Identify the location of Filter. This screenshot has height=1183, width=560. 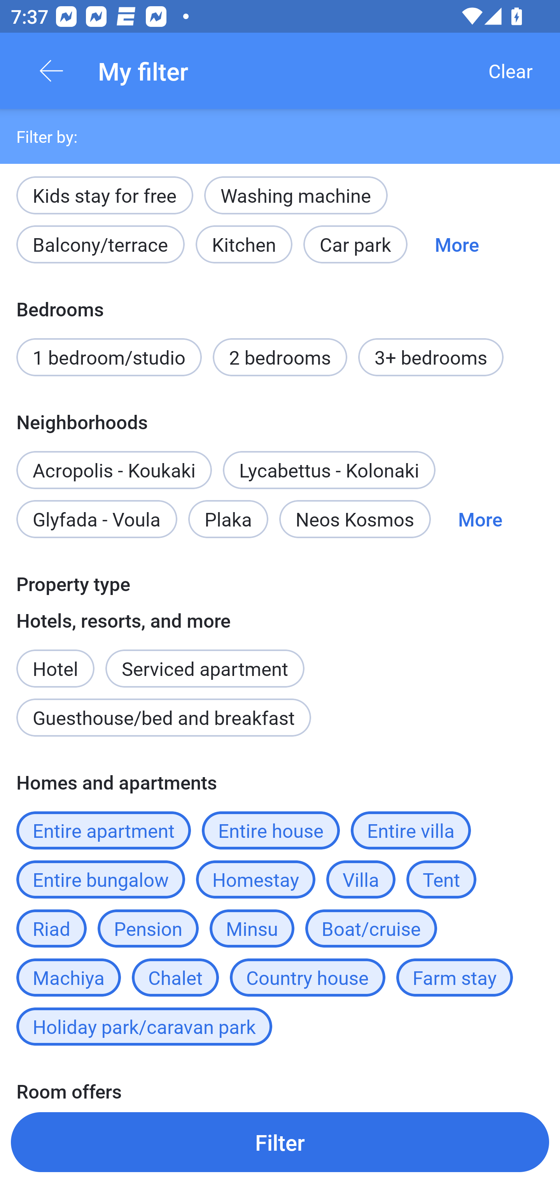
(280, 1142).